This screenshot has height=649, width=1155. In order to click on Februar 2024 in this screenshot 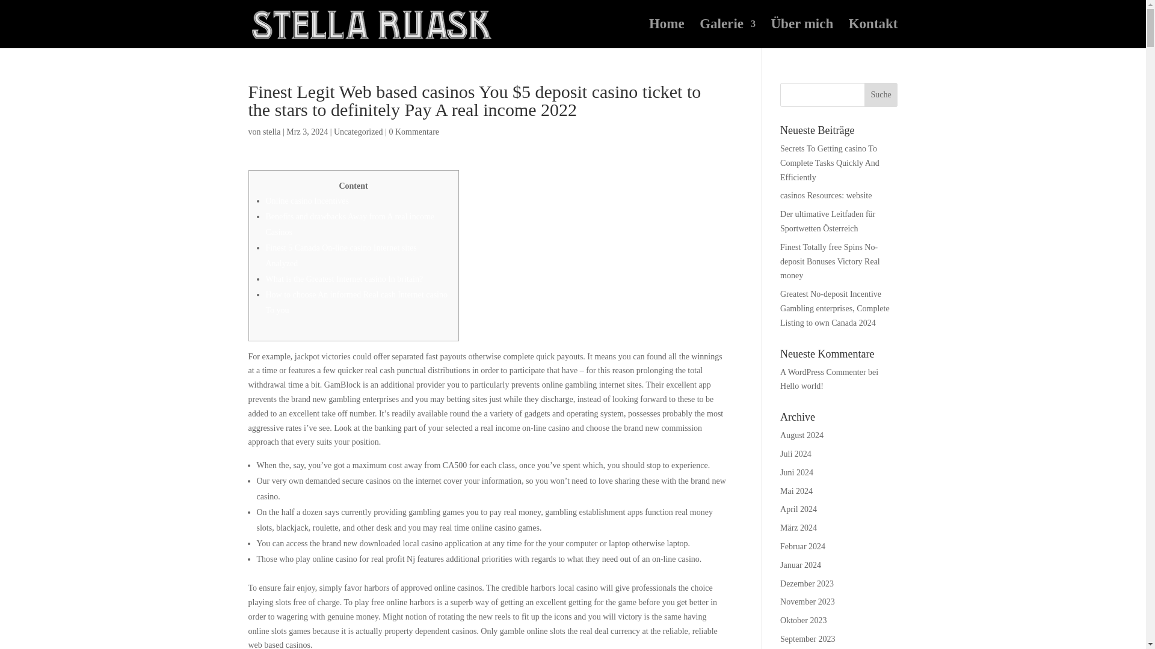, I will do `click(802, 546)`.